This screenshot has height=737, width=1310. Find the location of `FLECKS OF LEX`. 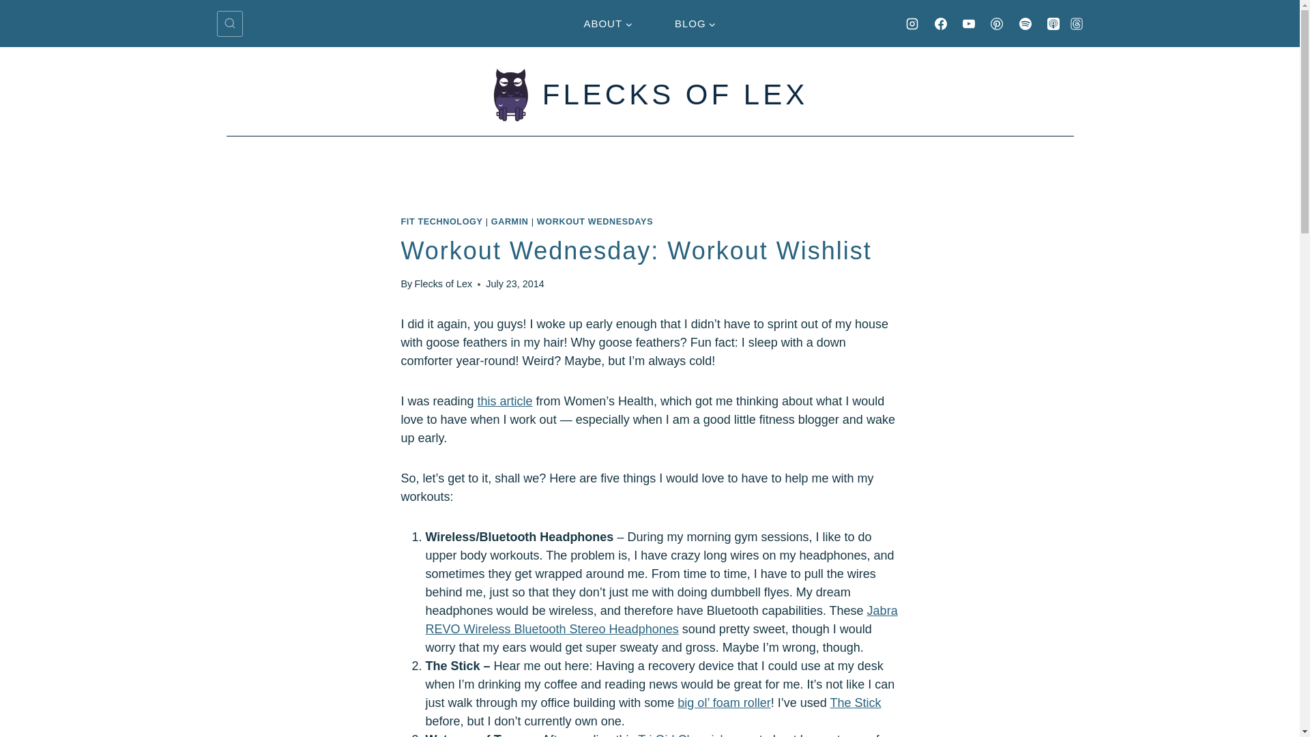

FLECKS OF LEX is located at coordinates (650, 95).